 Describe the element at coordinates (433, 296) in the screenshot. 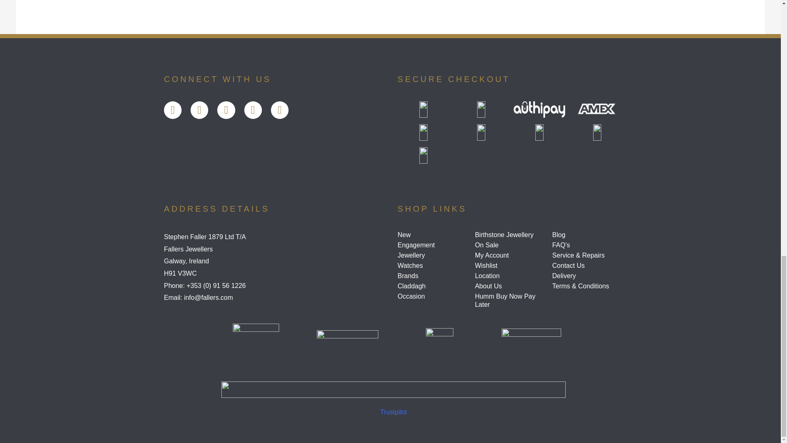

I see `Occasion` at that location.